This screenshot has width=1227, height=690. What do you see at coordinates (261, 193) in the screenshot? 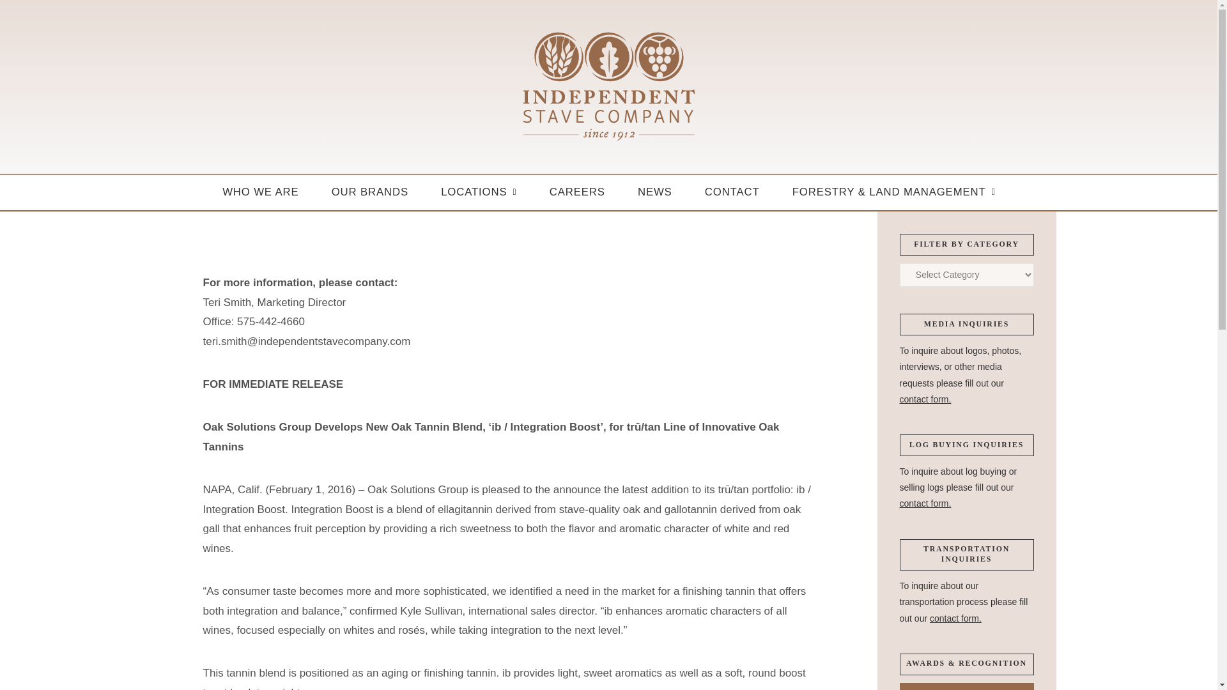
I see `WHO WE ARE` at bounding box center [261, 193].